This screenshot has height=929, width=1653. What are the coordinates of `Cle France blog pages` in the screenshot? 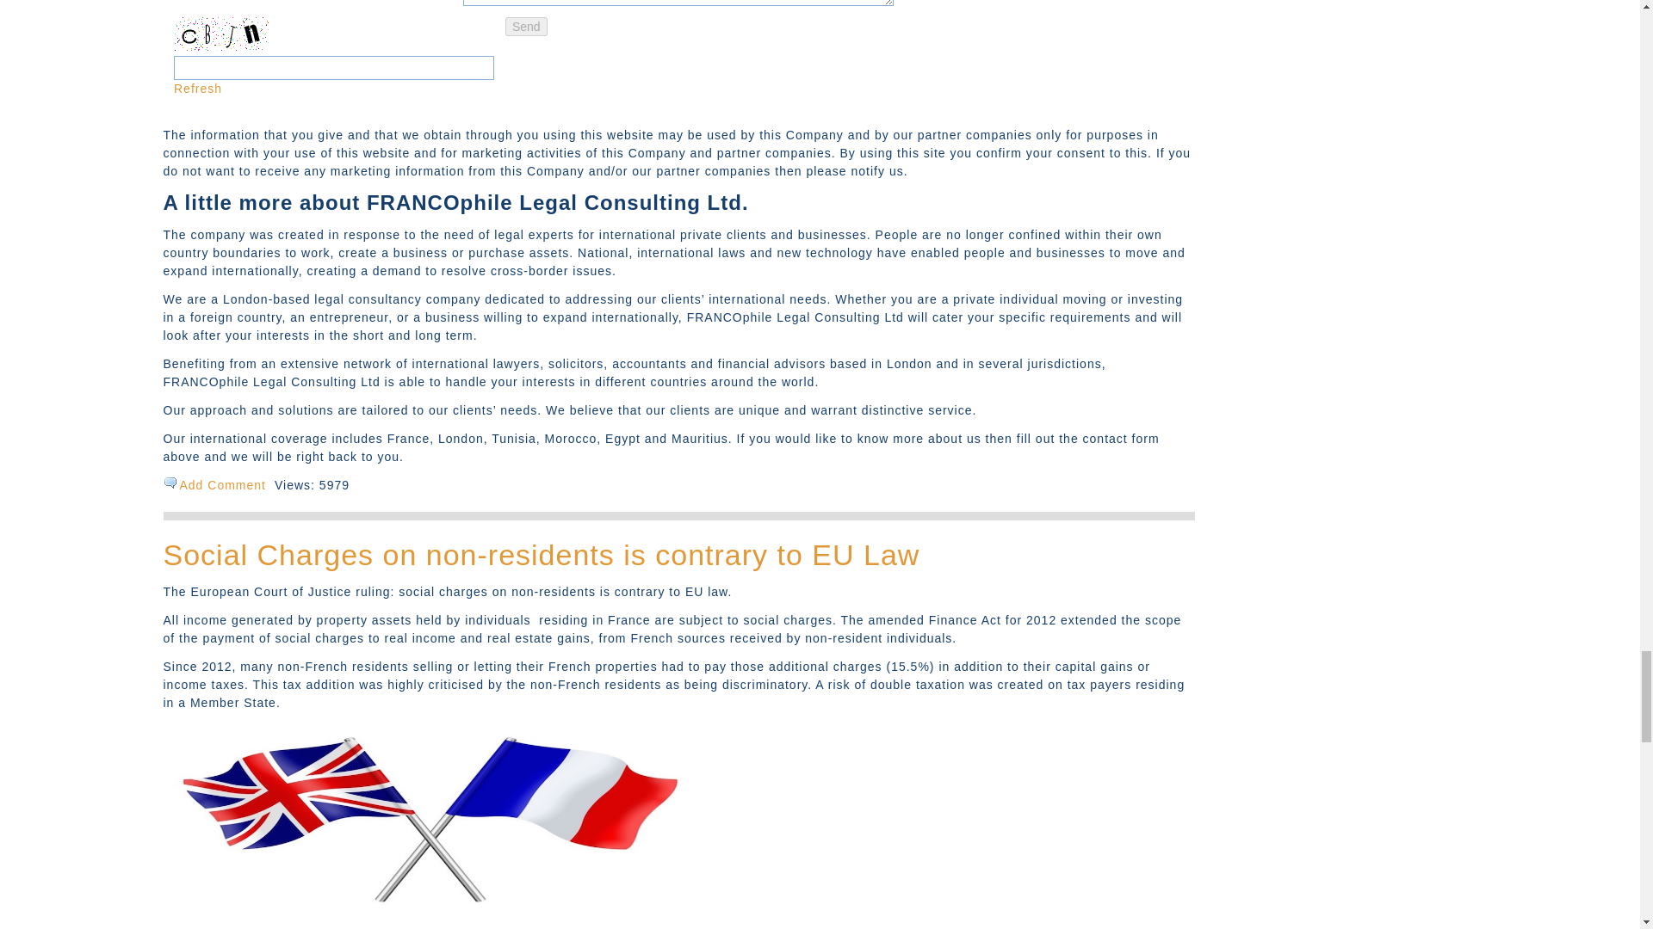 It's located at (430, 910).